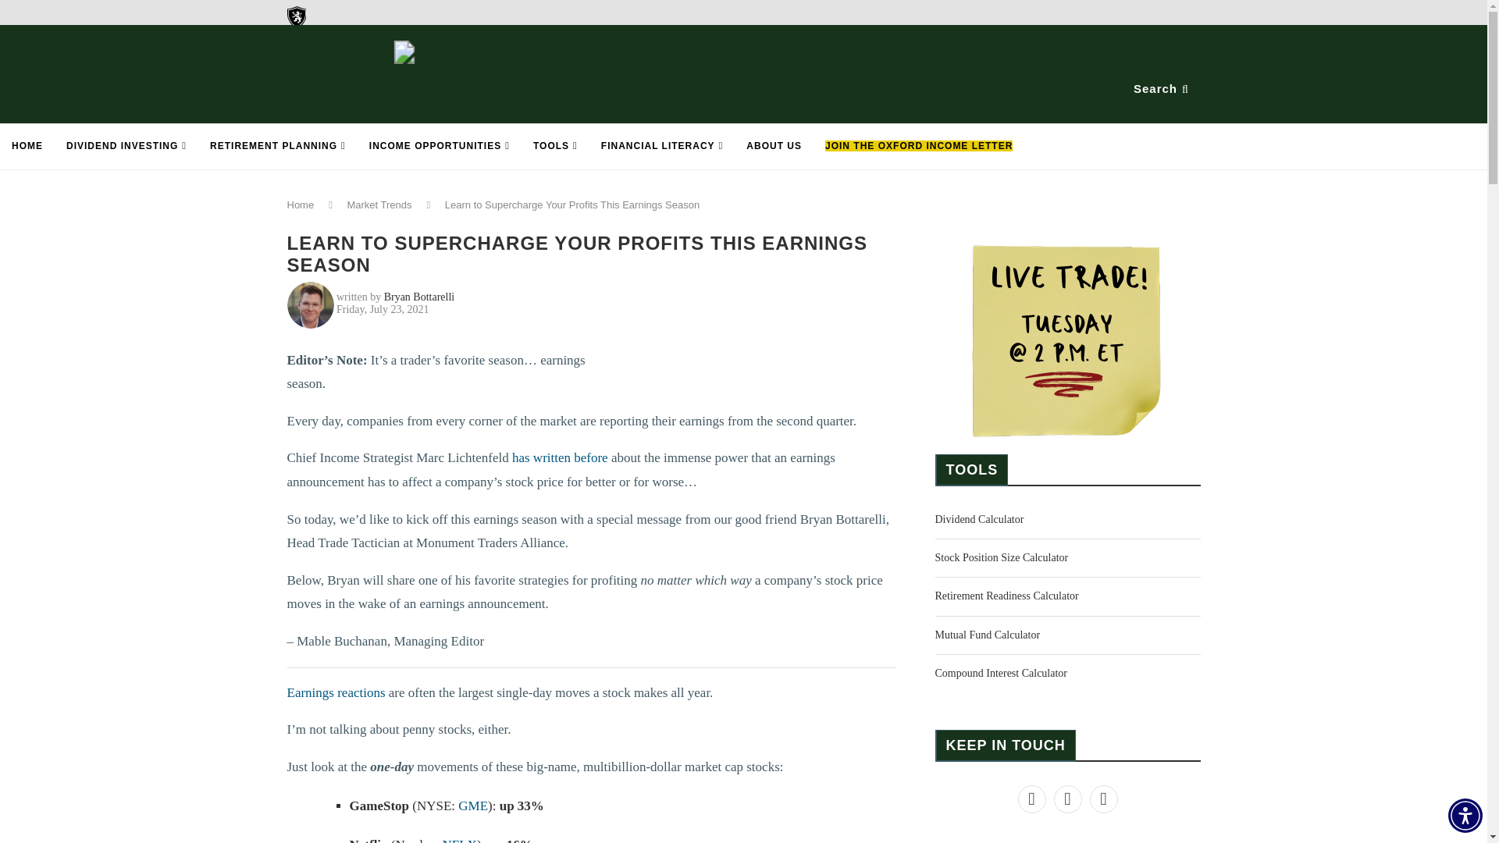 This screenshot has height=843, width=1499. What do you see at coordinates (27, 147) in the screenshot?
I see `HOME` at bounding box center [27, 147].